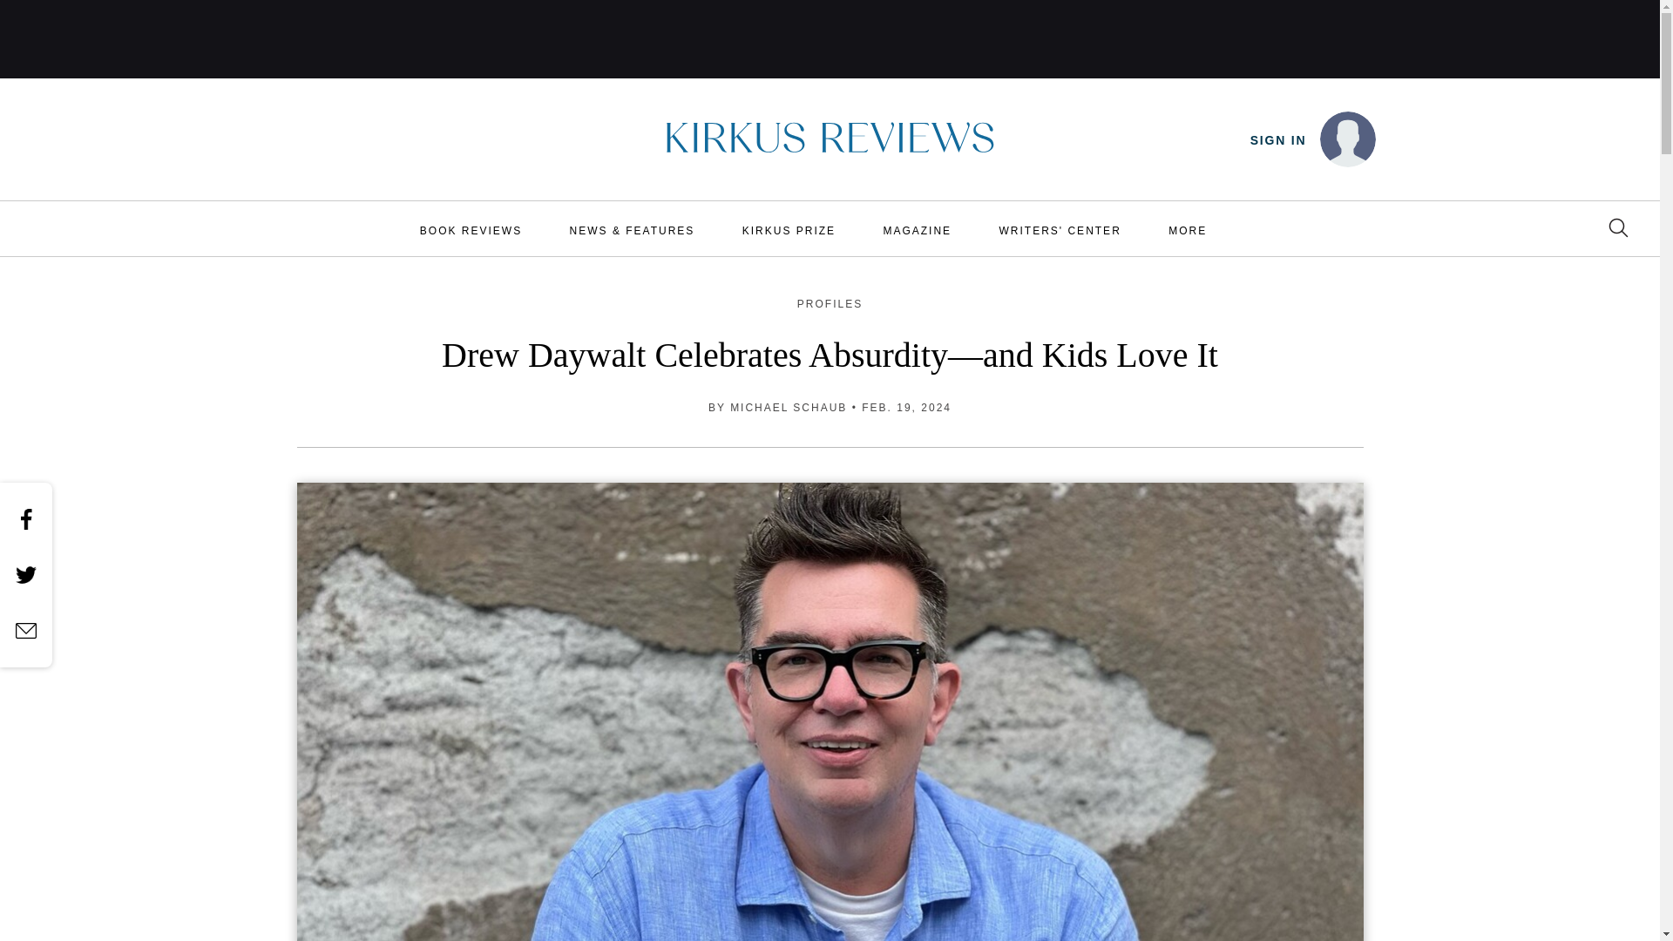 The height and width of the screenshot is (941, 1673). What do you see at coordinates (830, 38) in the screenshot?
I see `3rd party ad content` at bounding box center [830, 38].